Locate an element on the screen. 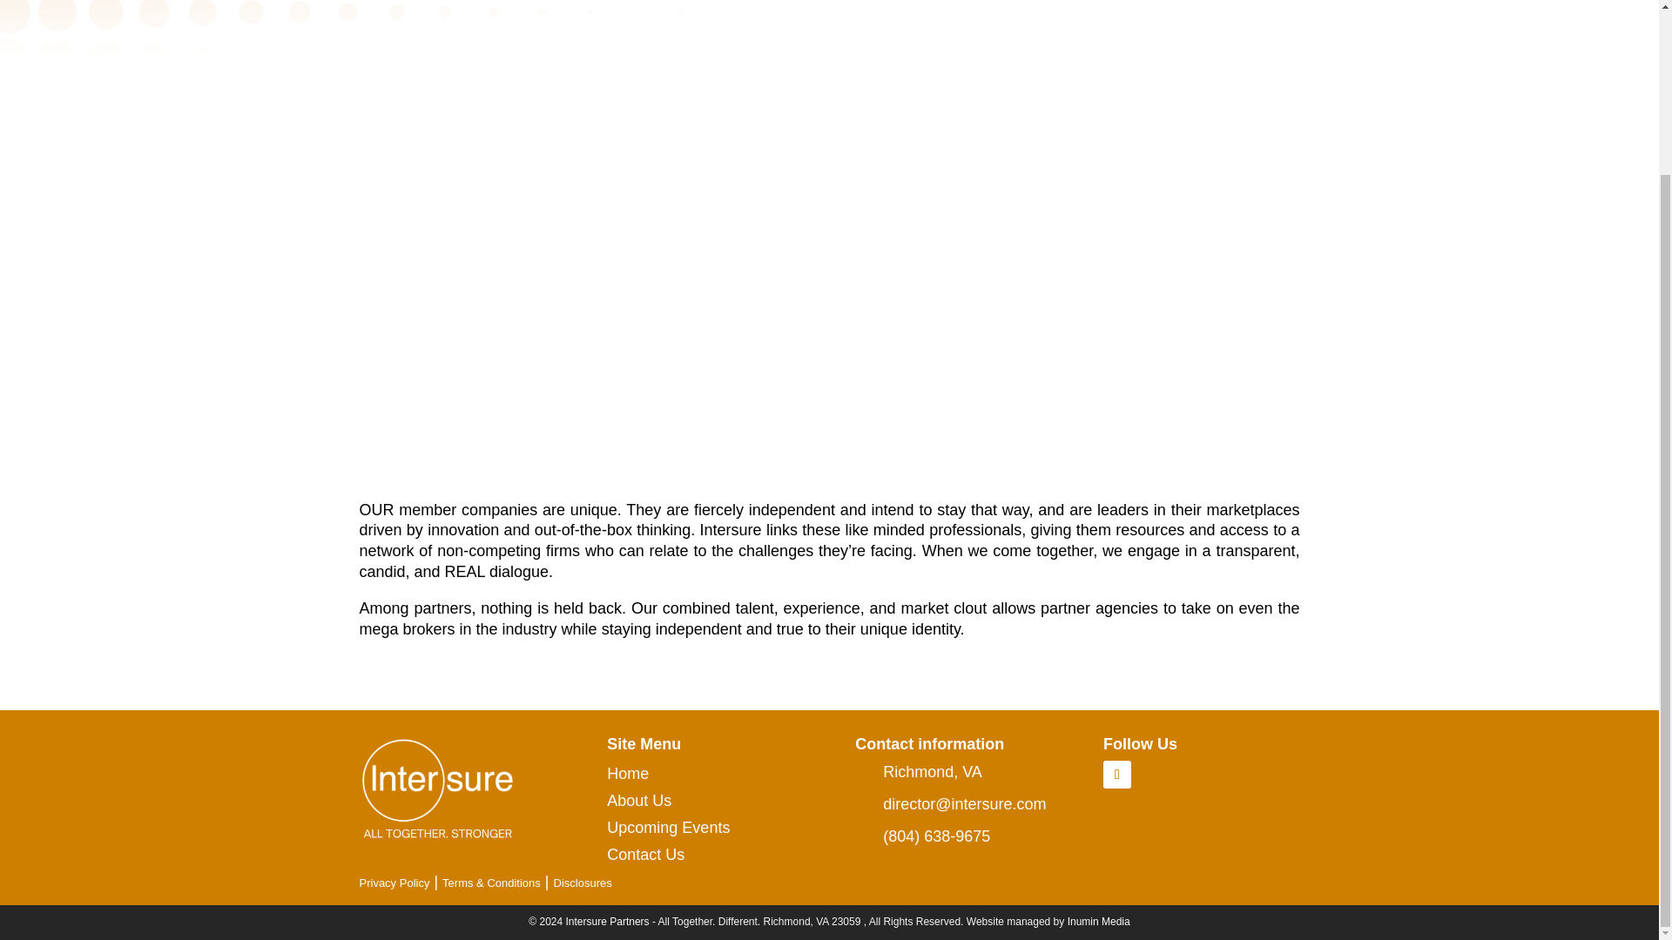 The image size is (1672, 940). Follow on LinkedIn is located at coordinates (1117, 775).